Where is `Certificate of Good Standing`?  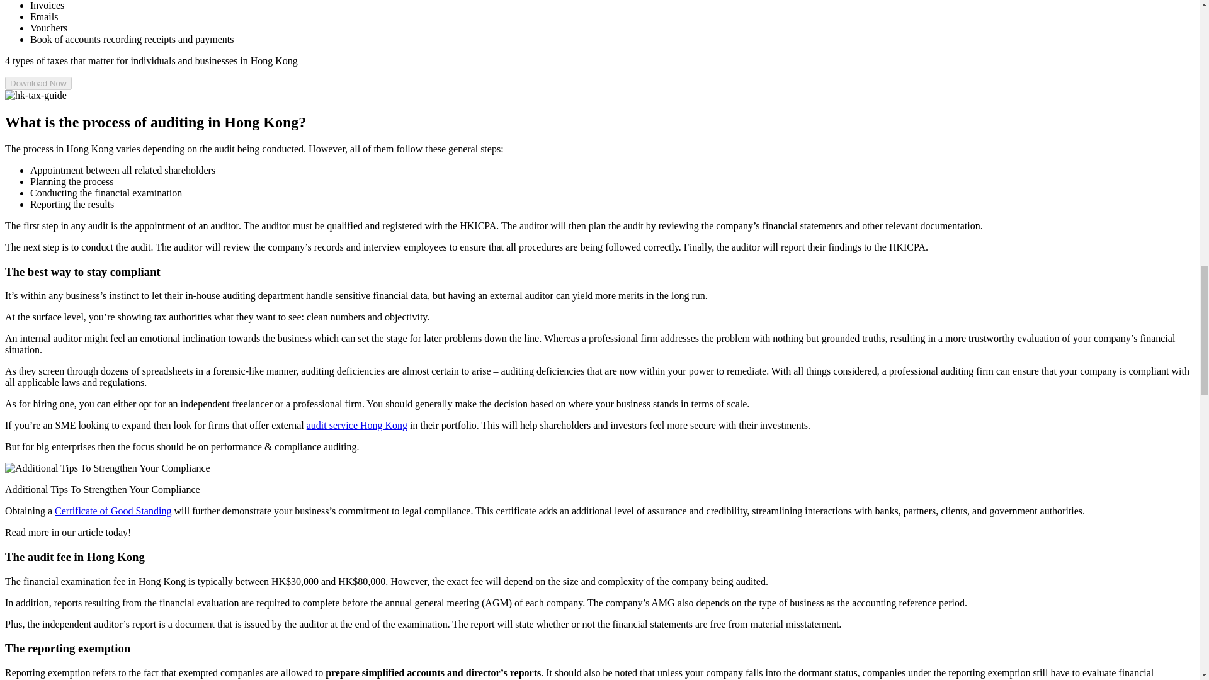 Certificate of Good Standing is located at coordinates (113, 511).